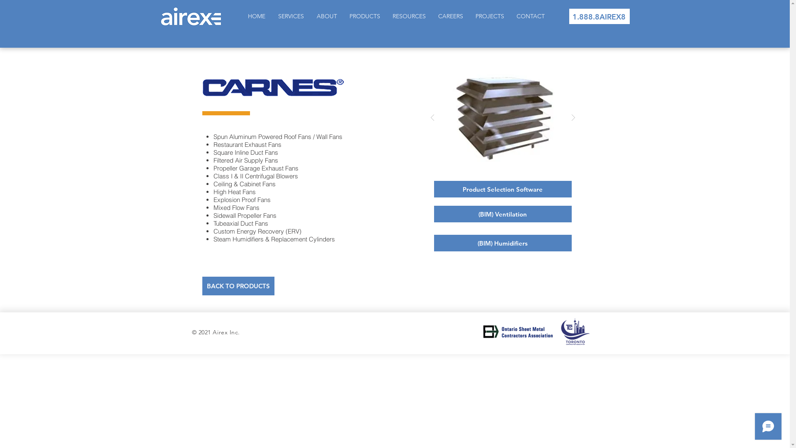  Describe the element at coordinates (451, 17) in the screenshot. I see `CAREERS` at that location.